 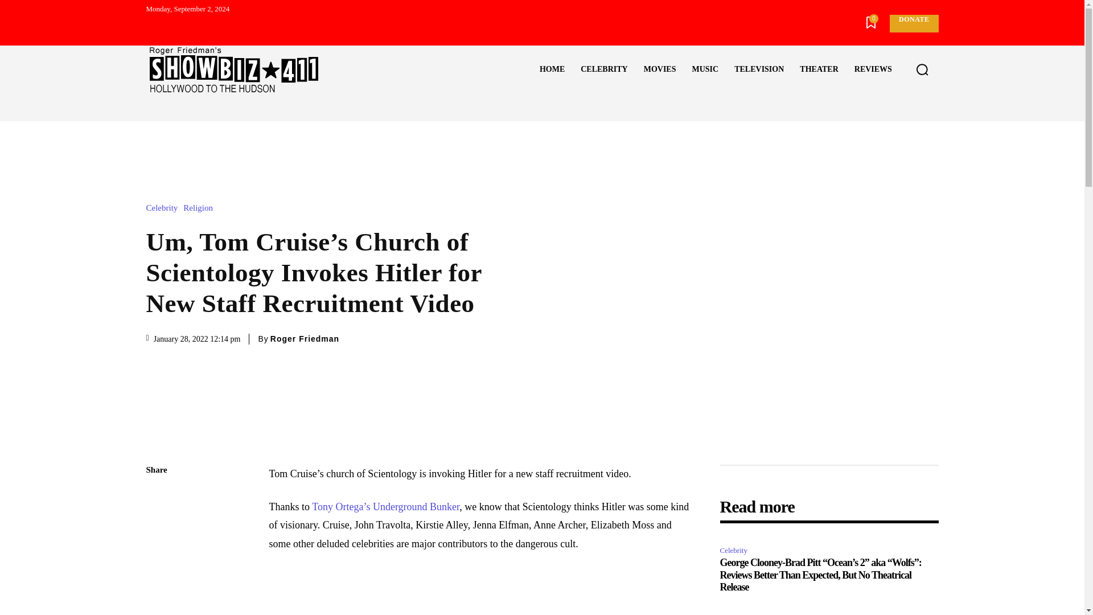 What do you see at coordinates (913, 23) in the screenshot?
I see `DONATE` at bounding box center [913, 23].